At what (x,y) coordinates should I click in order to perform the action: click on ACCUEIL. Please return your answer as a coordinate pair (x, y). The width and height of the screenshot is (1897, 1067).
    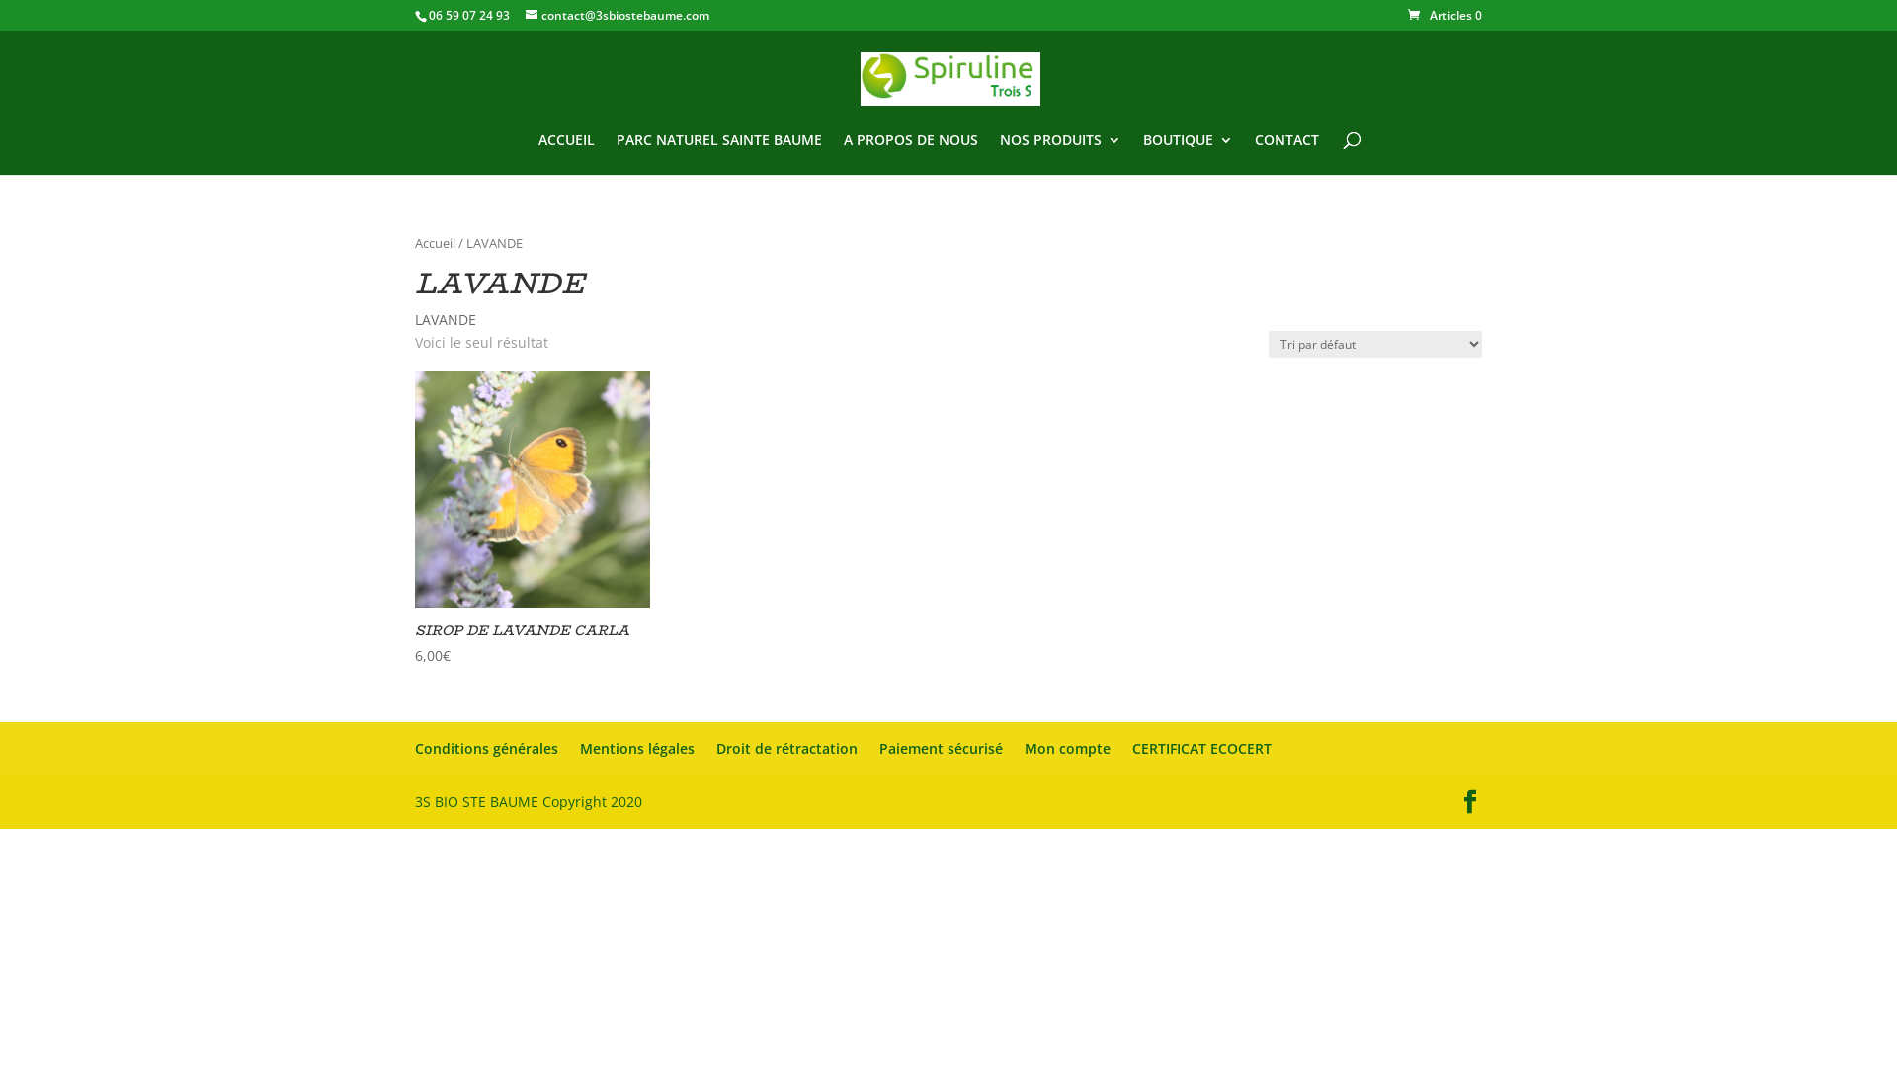
    Looking at the image, I should click on (567, 154).